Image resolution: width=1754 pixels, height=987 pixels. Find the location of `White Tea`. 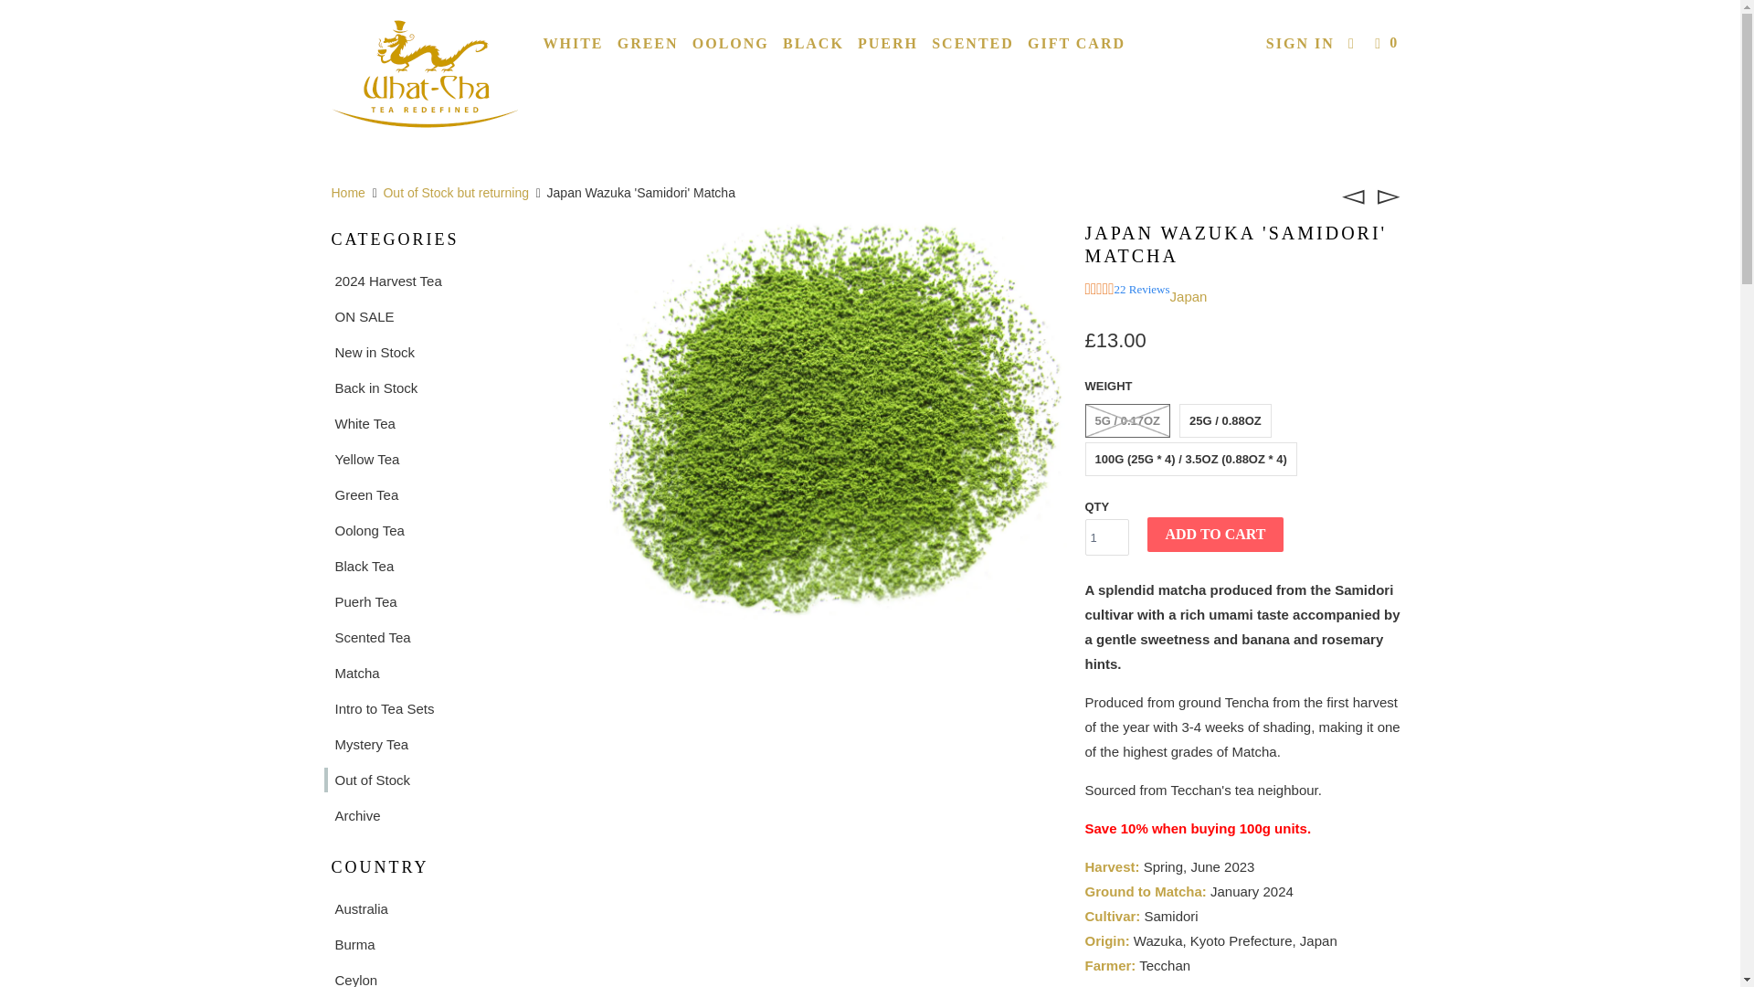

White Tea is located at coordinates (450, 424).